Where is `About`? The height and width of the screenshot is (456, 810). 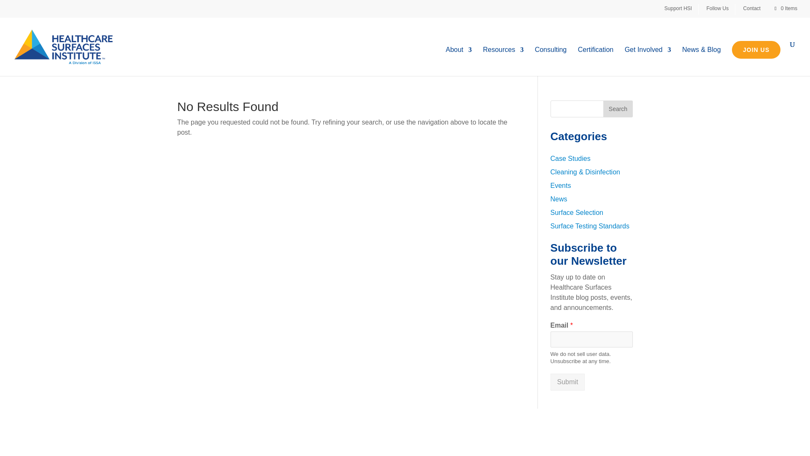 About is located at coordinates (458, 62).